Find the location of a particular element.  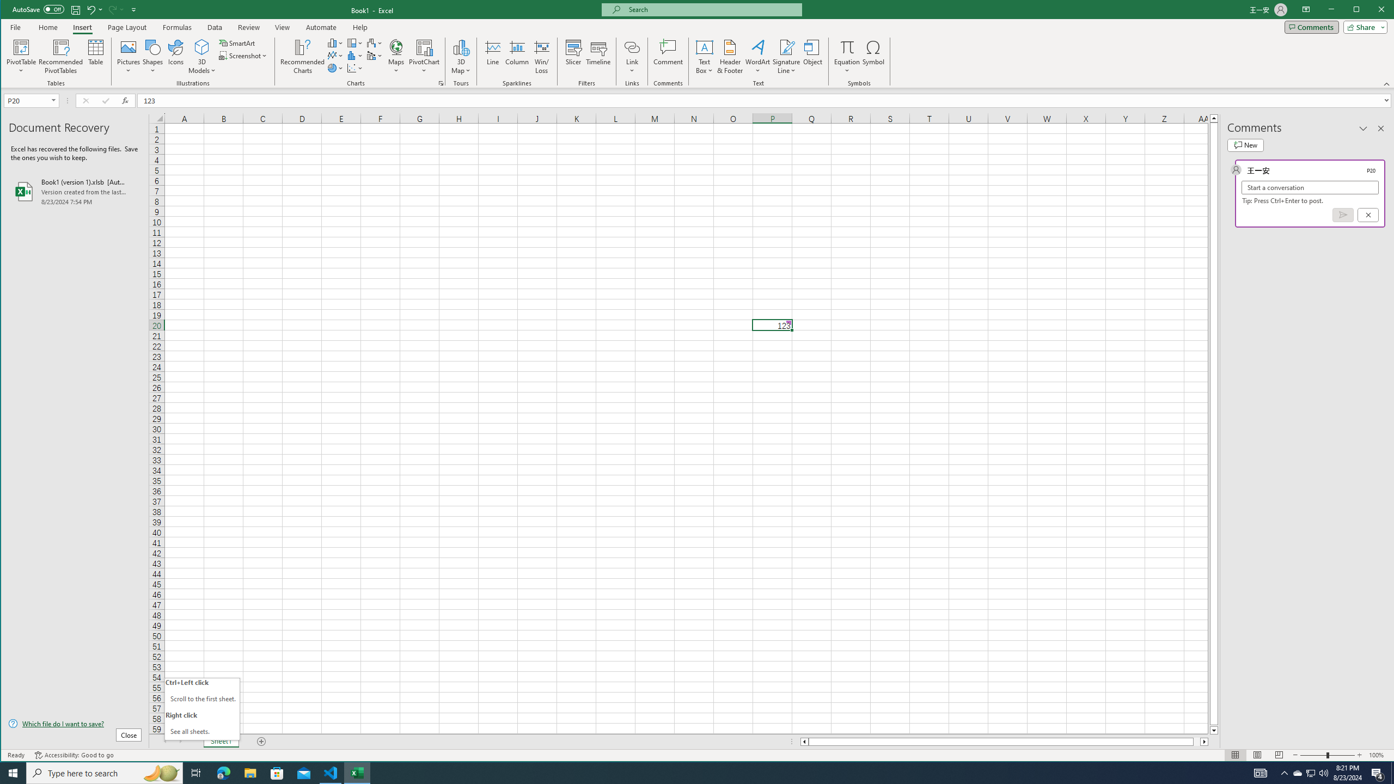

3D Map is located at coordinates (461, 47).